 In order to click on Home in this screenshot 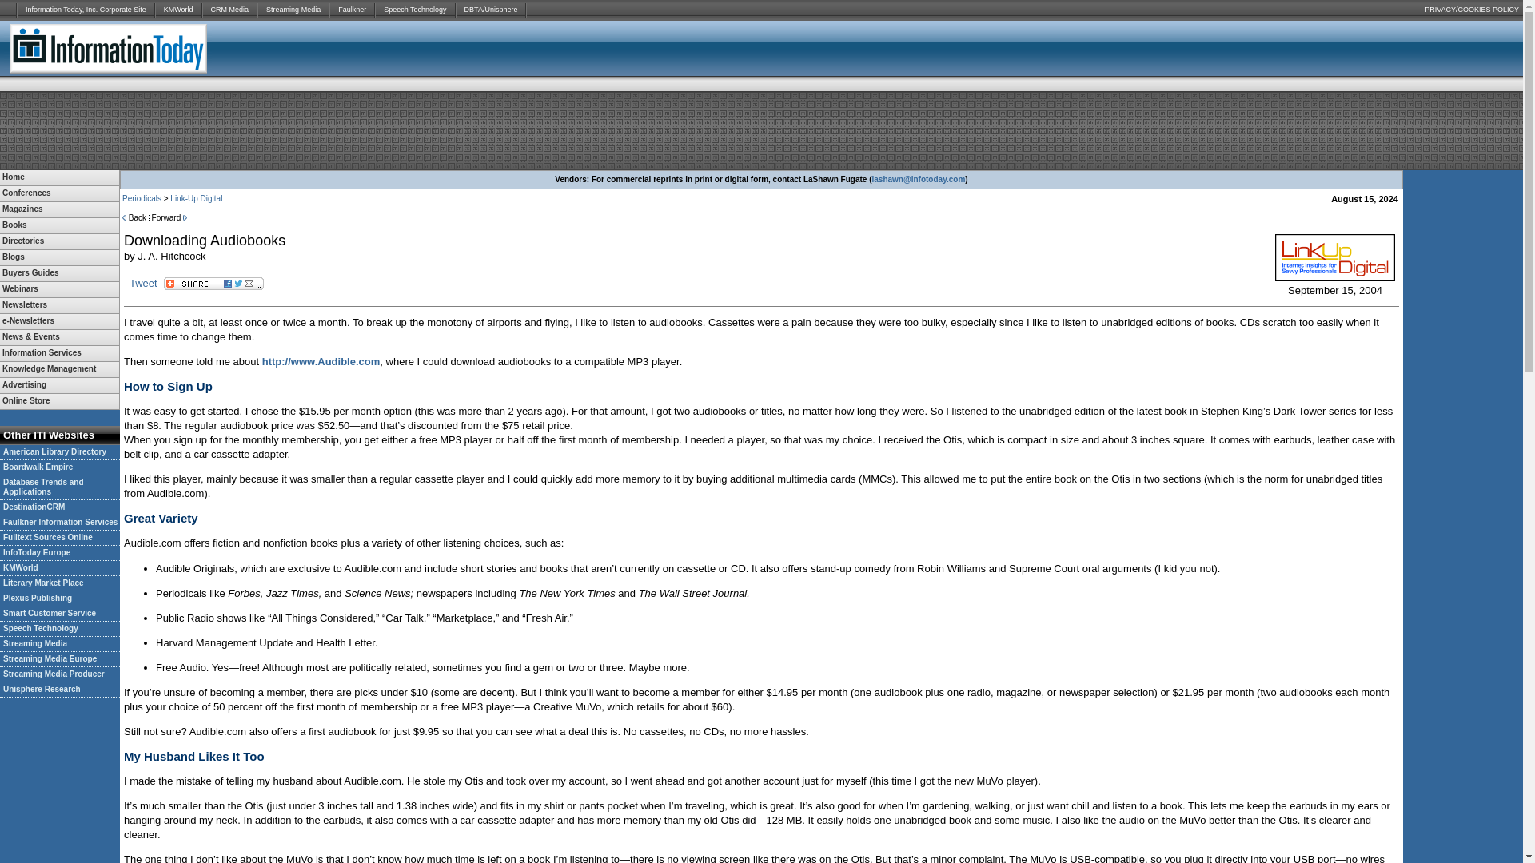, I will do `click(59, 177)`.